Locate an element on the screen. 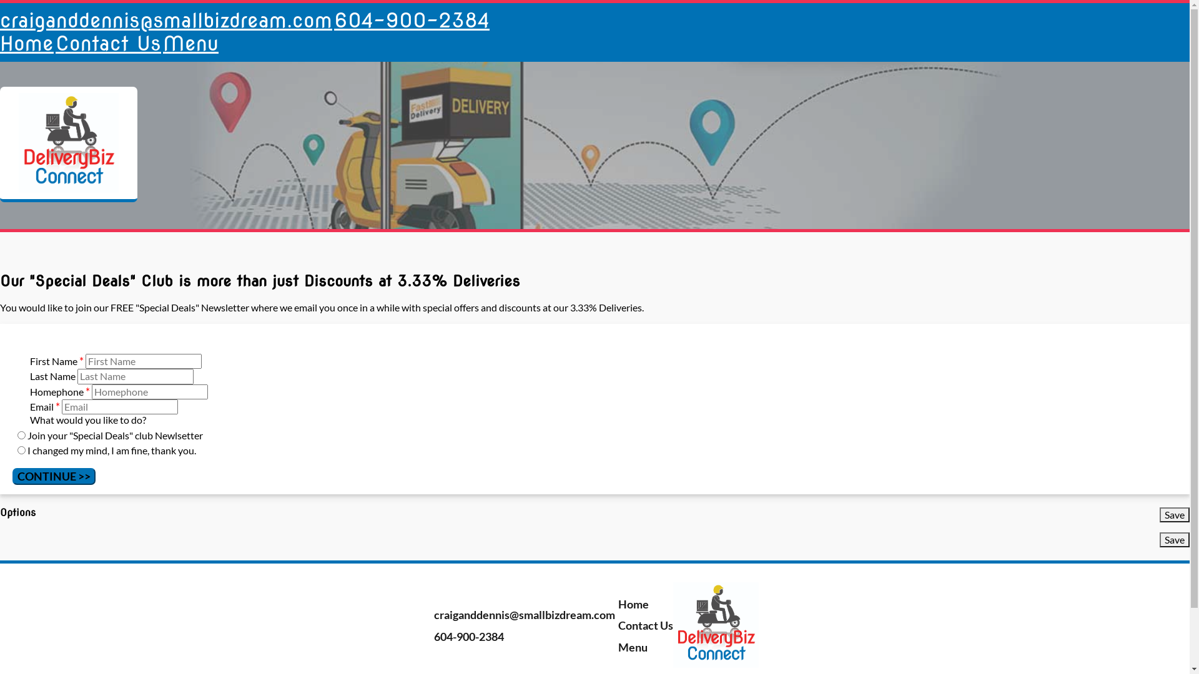 Image resolution: width=1199 pixels, height=674 pixels. This field cannot be blank. is located at coordinates (120, 407).